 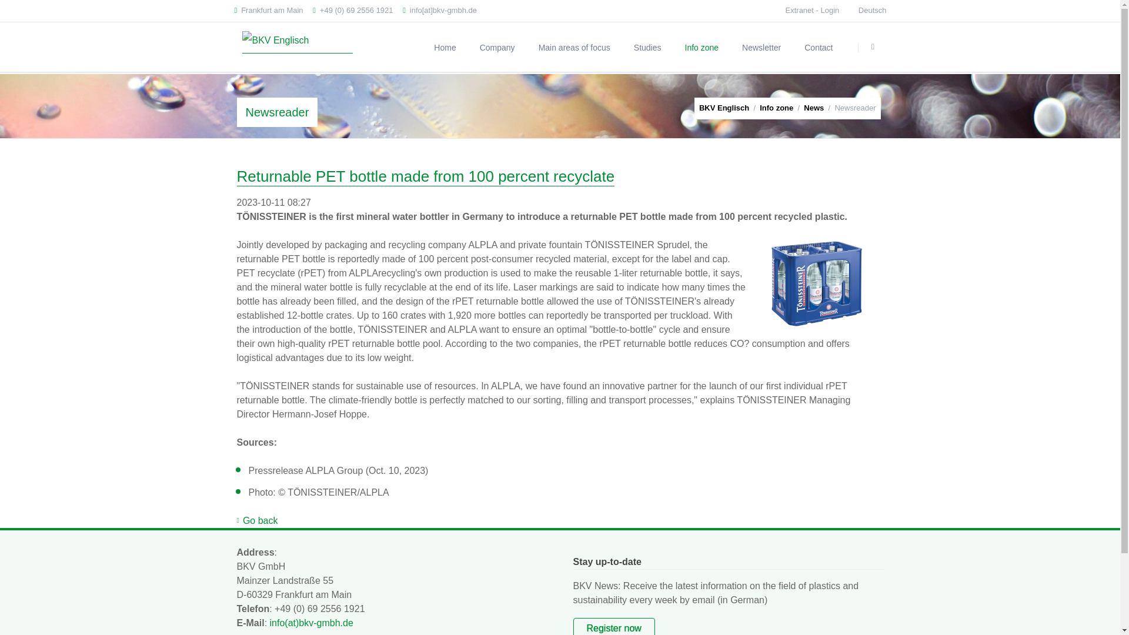 I want to click on Extranet - Login, so click(x=813, y=9).